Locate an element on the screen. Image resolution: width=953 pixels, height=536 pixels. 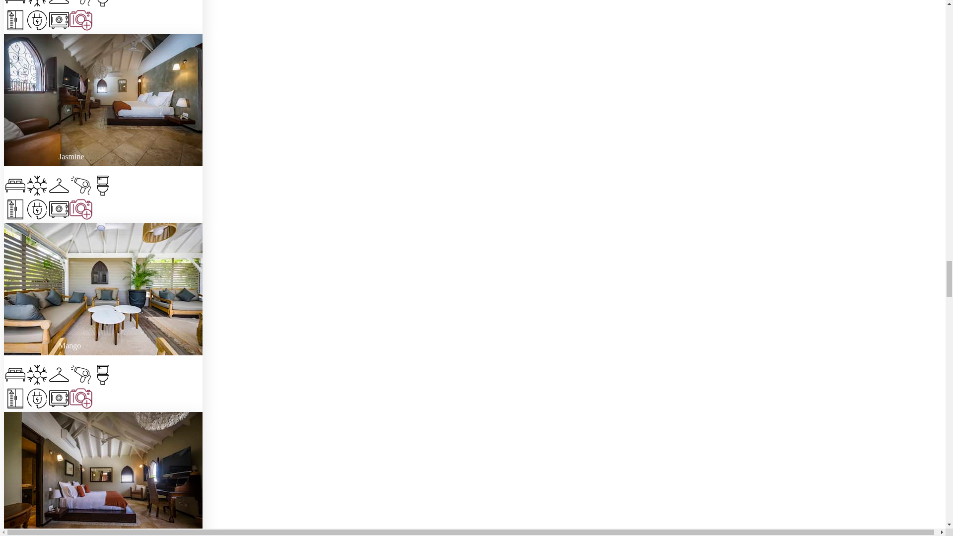
King size is located at coordinates (15, 187).